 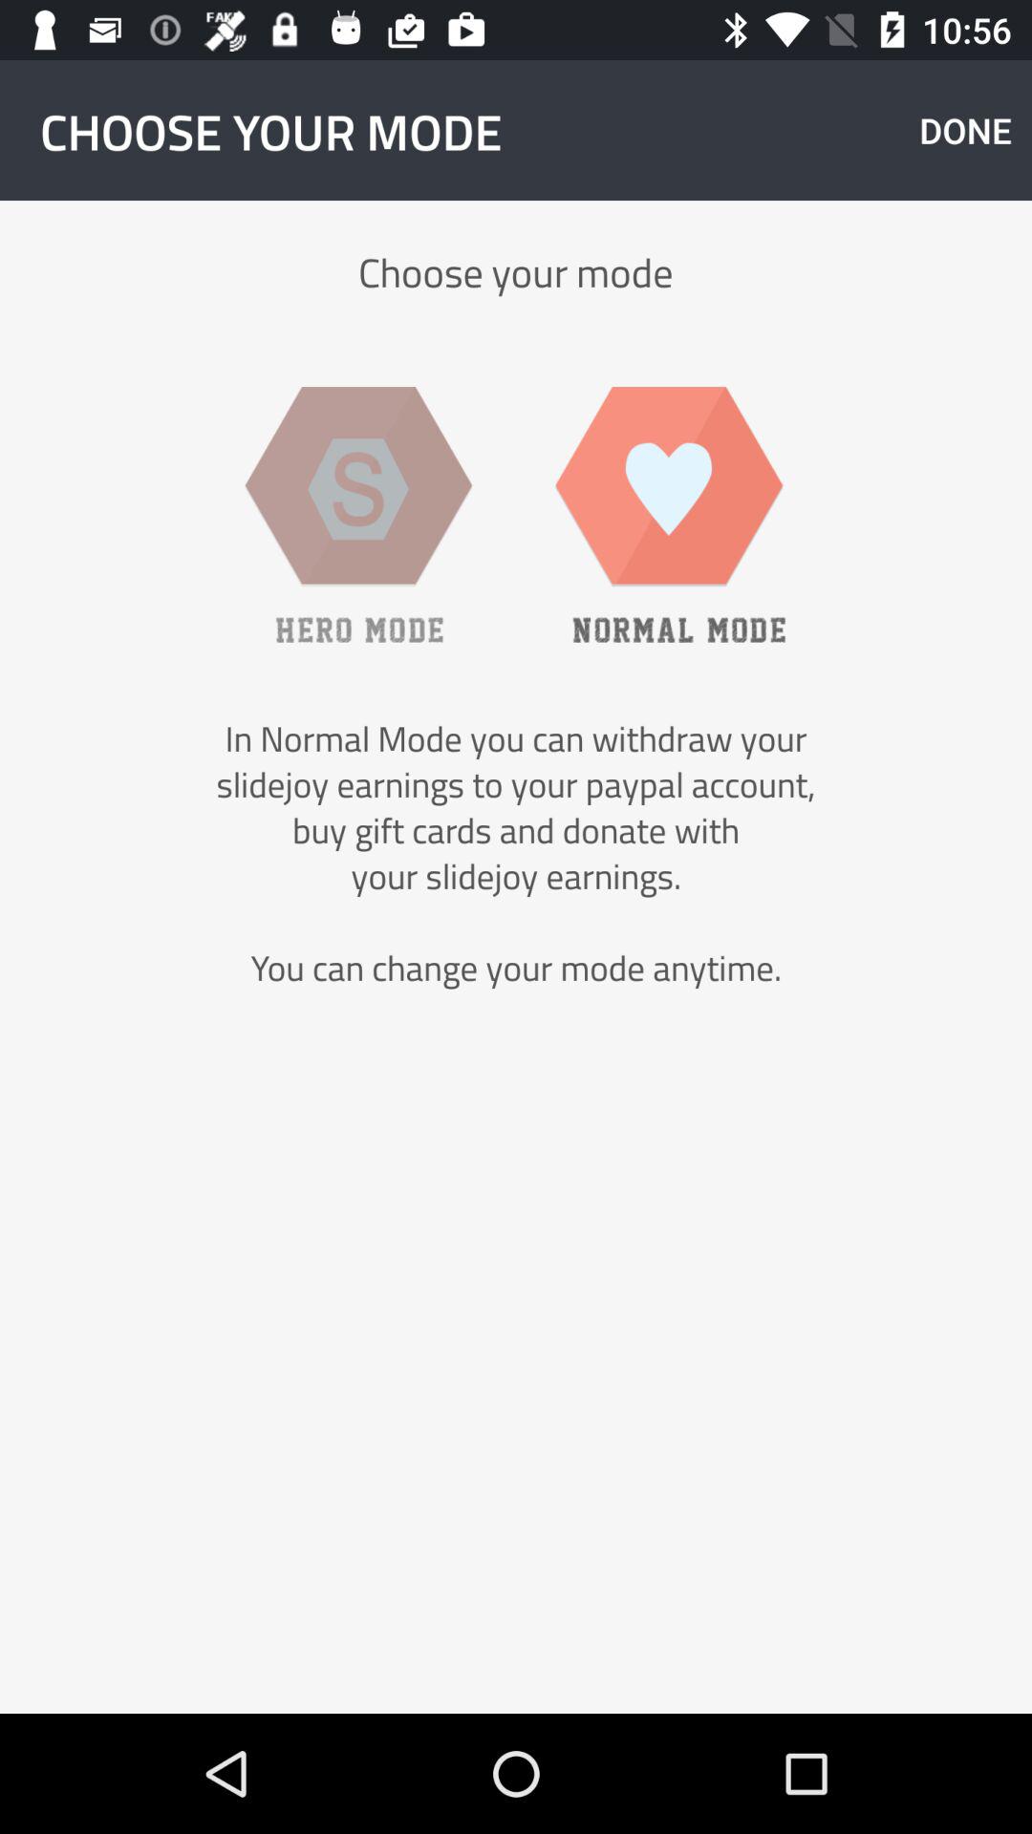 What do you see at coordinates (965, 130) in the screenshot?
I see `open done item` at bounding box center [965, 130].